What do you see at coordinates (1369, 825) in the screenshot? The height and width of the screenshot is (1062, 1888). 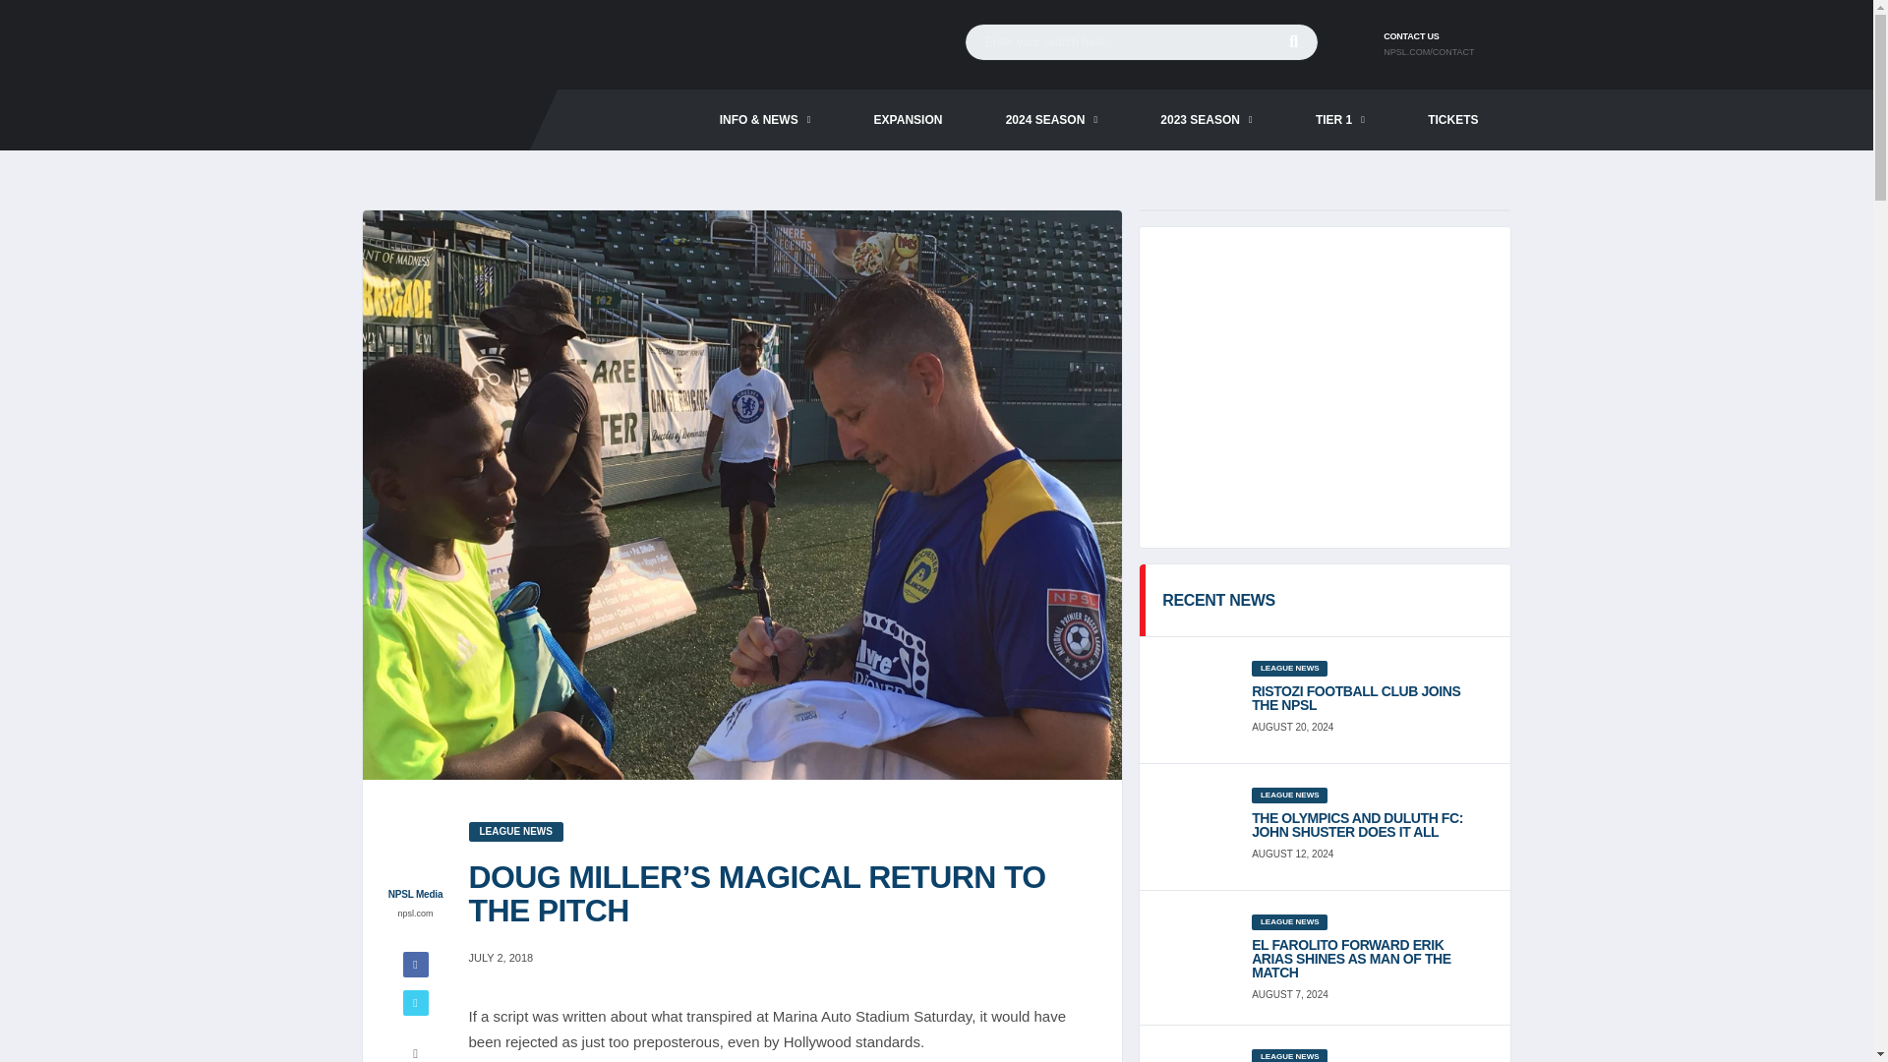 I see `The Olympics and Duluth FC: John Shuster Does It All` at bounding box center [1369, 825].